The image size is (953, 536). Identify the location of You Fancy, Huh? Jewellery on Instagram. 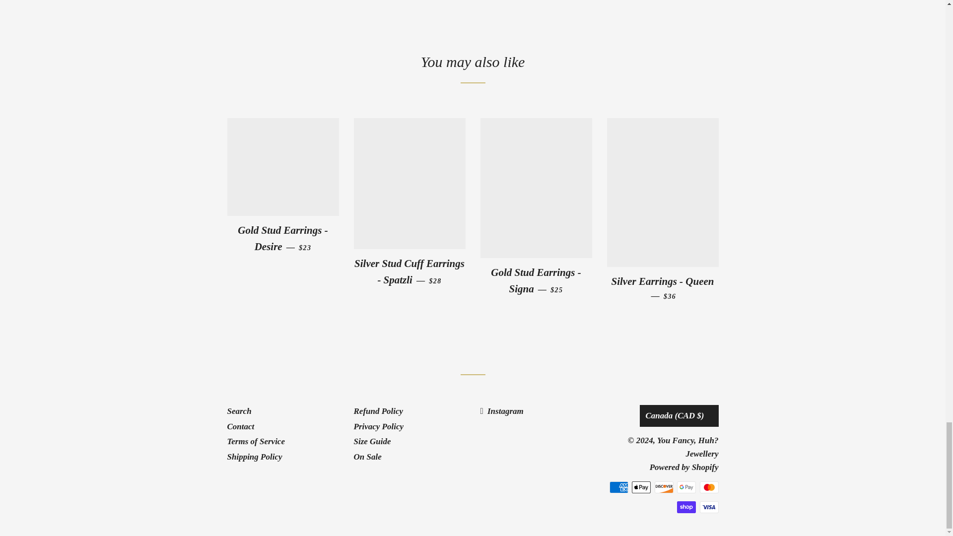
(501, 411).